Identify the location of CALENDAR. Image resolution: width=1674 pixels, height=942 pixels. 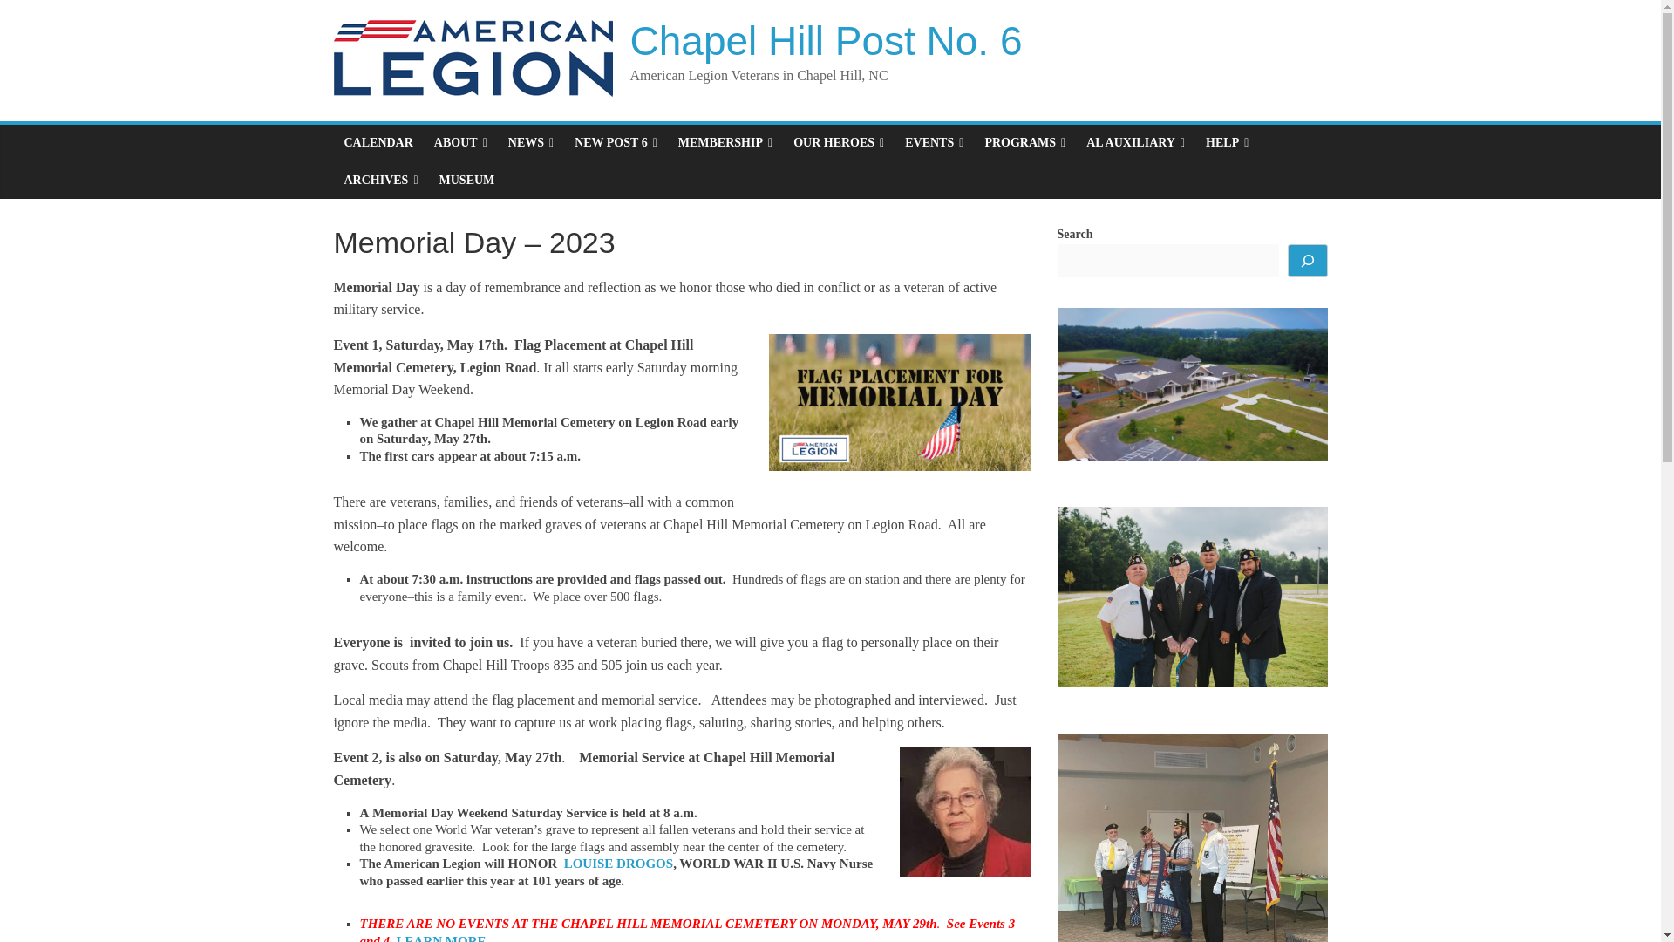
(378, 142).